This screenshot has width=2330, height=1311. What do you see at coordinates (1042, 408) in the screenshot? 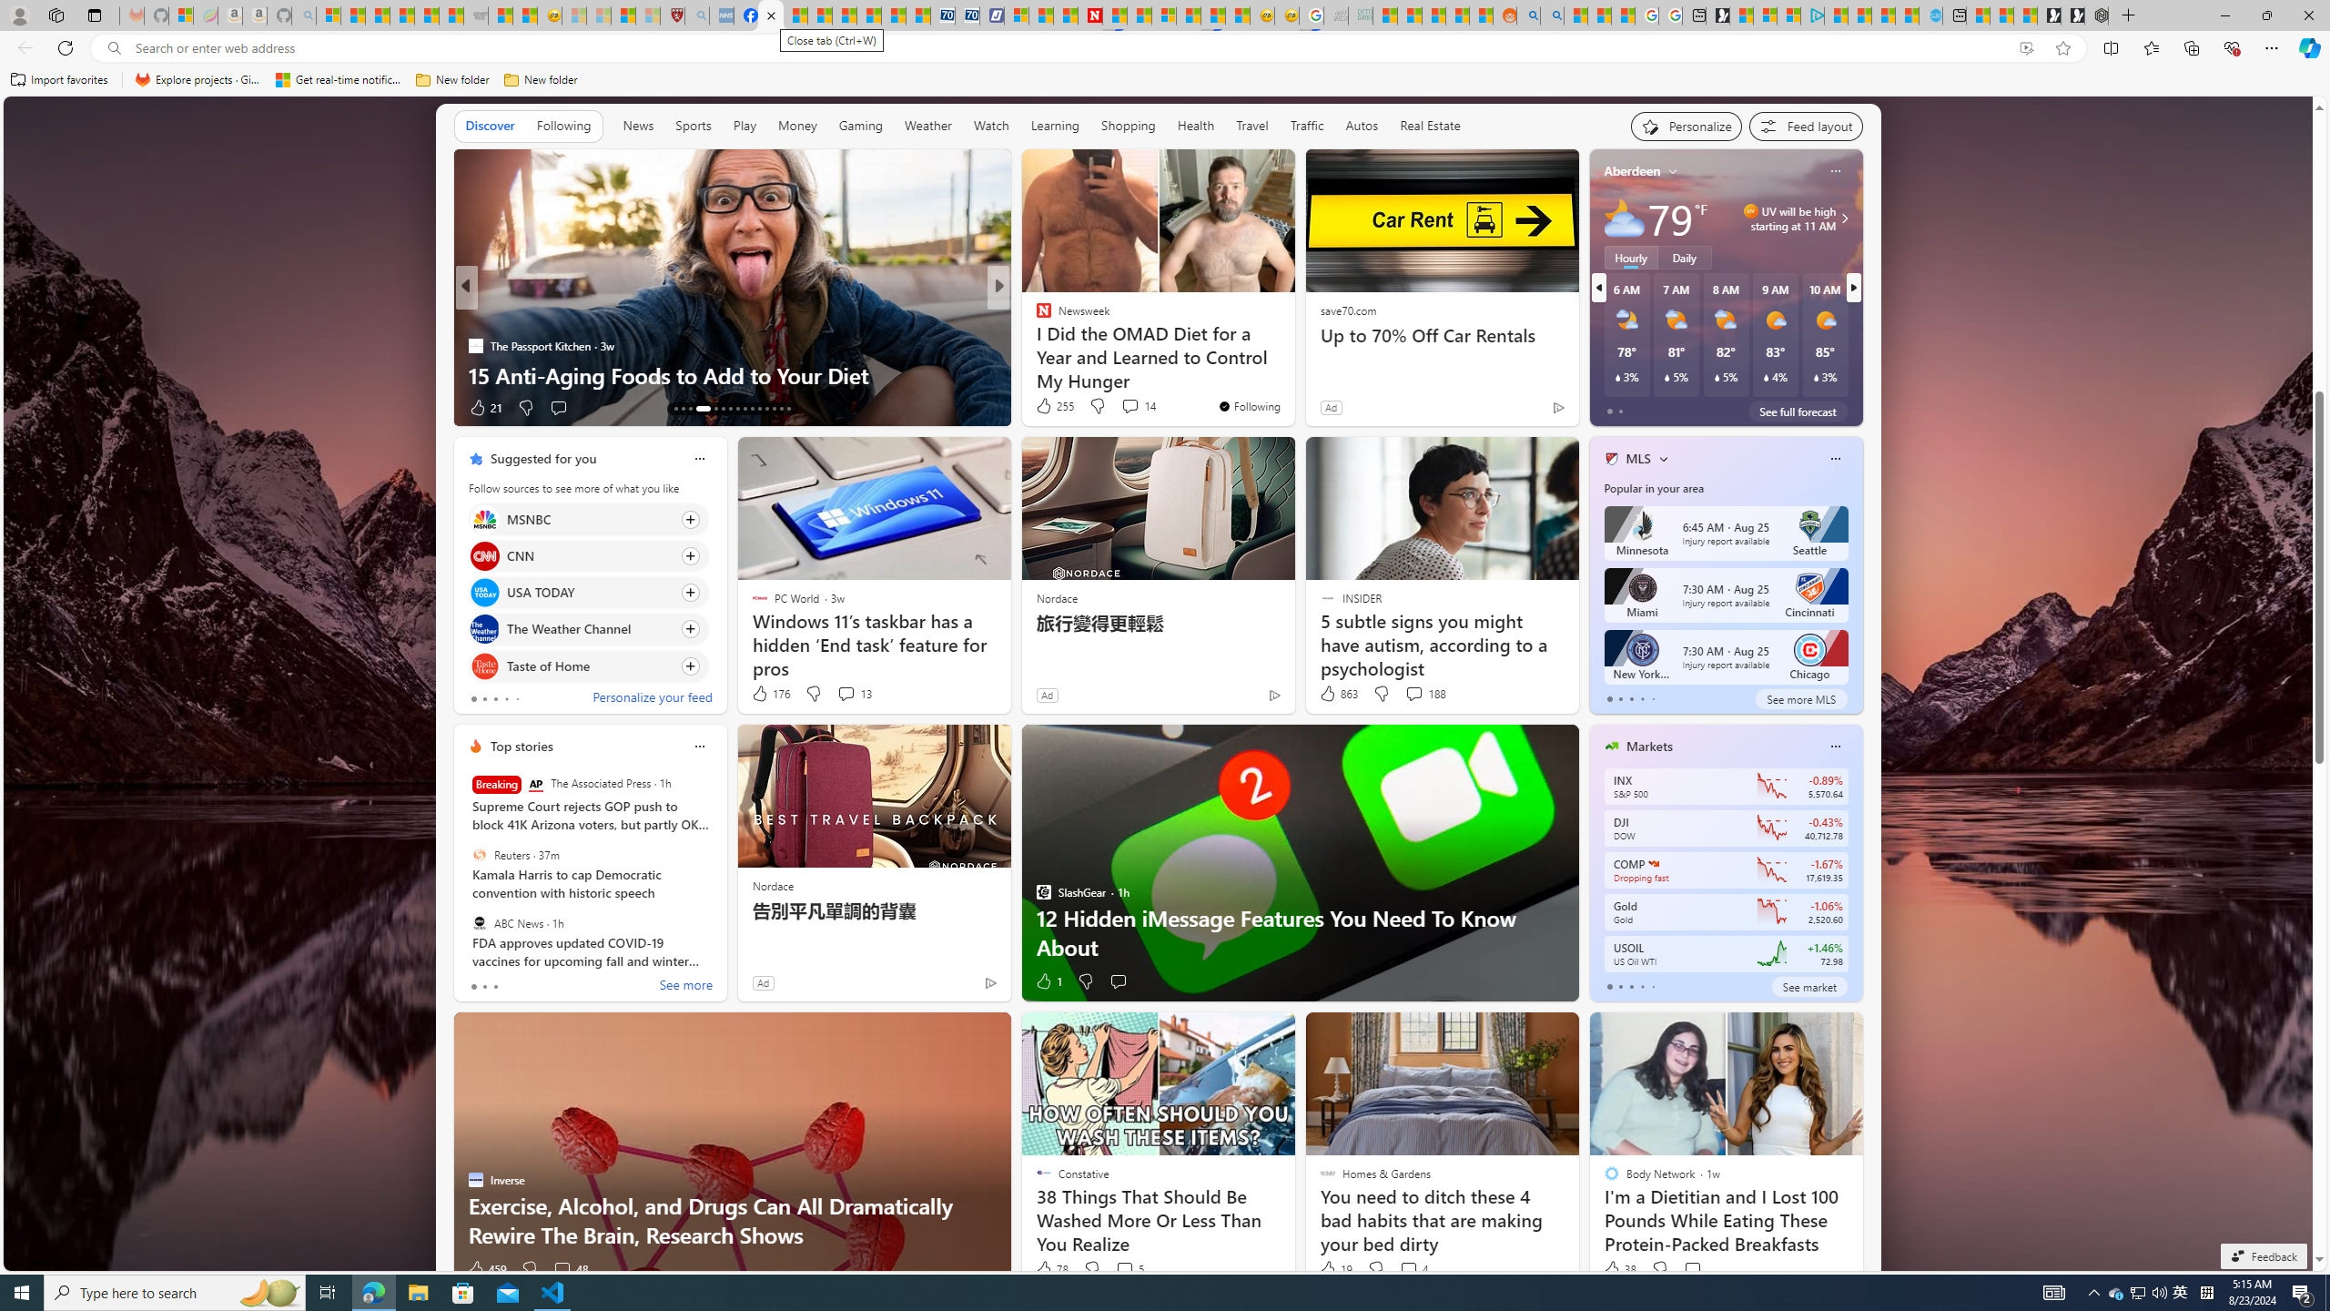
I see `9 Like` at bounding box center [1042, 408].